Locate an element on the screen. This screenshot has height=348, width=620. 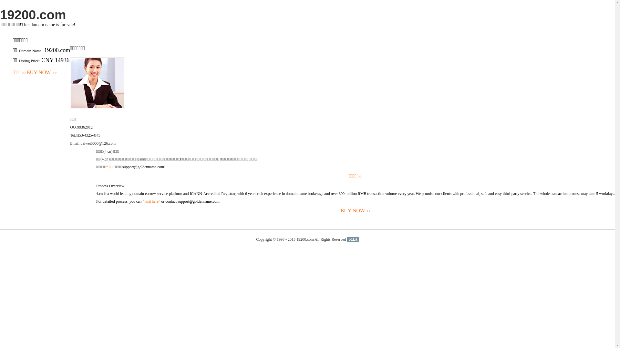
BUY NOW>> is located at coordinates (42, 73).